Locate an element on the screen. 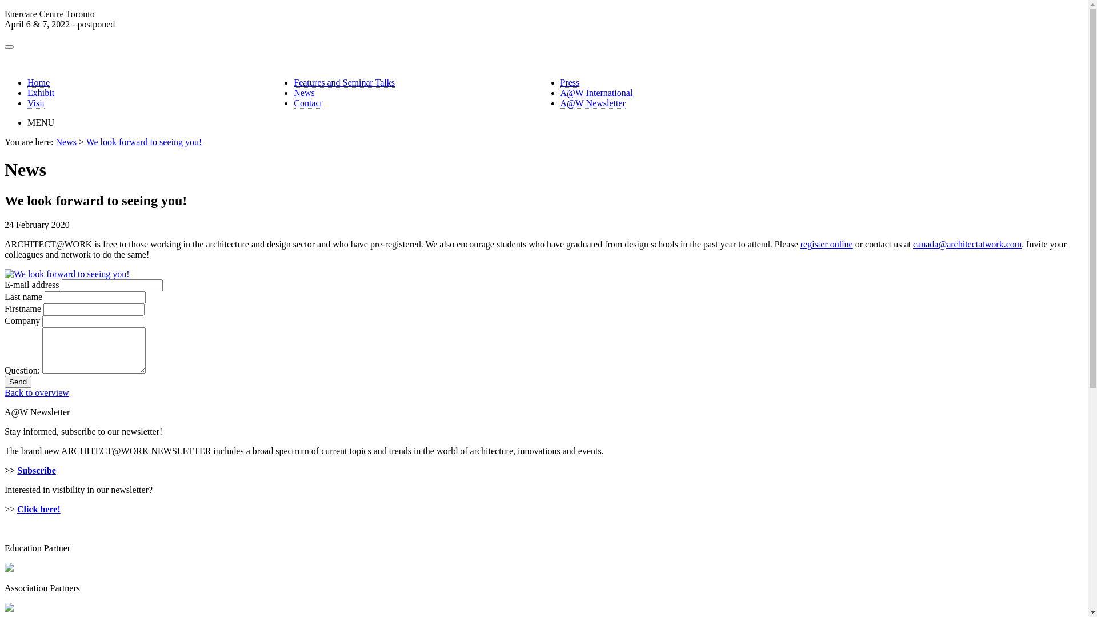 The image size is (1097, 617). Exhibit is located at coordinates (41, 93).